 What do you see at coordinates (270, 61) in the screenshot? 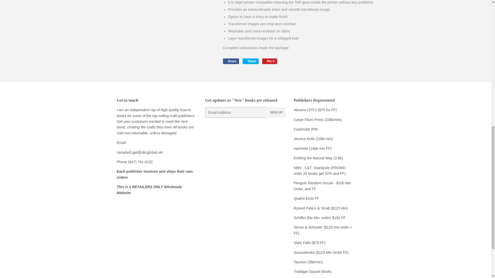
I see `Hachette` at bounding box center [270, 61].